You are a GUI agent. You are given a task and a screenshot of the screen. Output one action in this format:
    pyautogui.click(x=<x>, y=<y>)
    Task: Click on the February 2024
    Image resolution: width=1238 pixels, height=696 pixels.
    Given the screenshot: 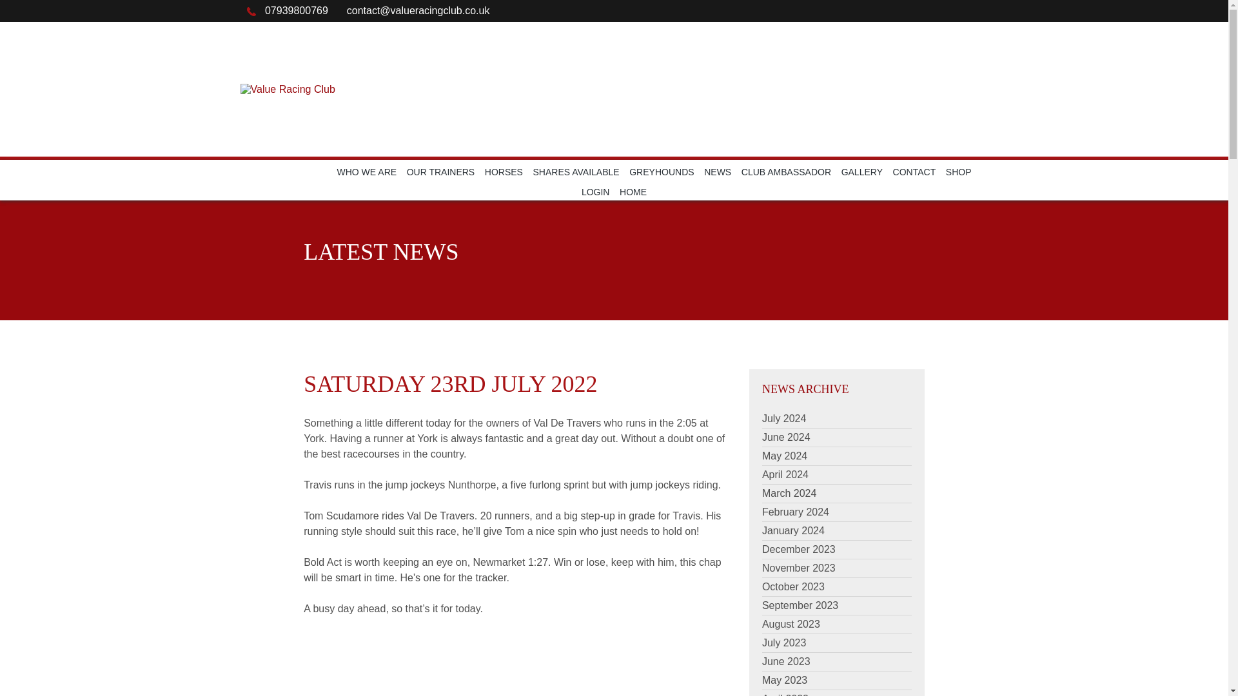 What is the action you would take?
    pyautogui.click(x=796, y=512)
    